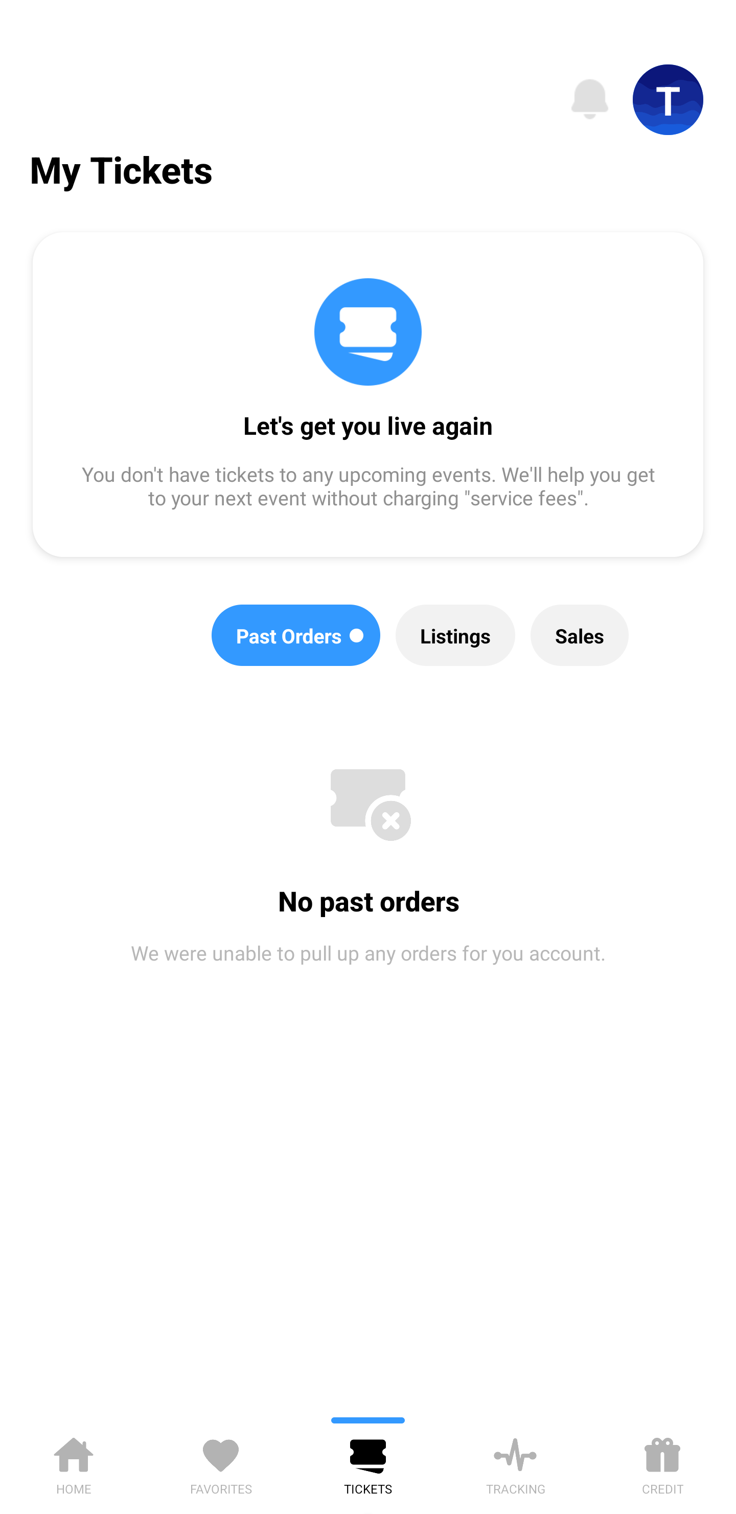 The height and width of the screenshot is (1514, 736). Describe the element at coordinates (515, 1463) in the screenshot. I see `TRACKING` at that location.